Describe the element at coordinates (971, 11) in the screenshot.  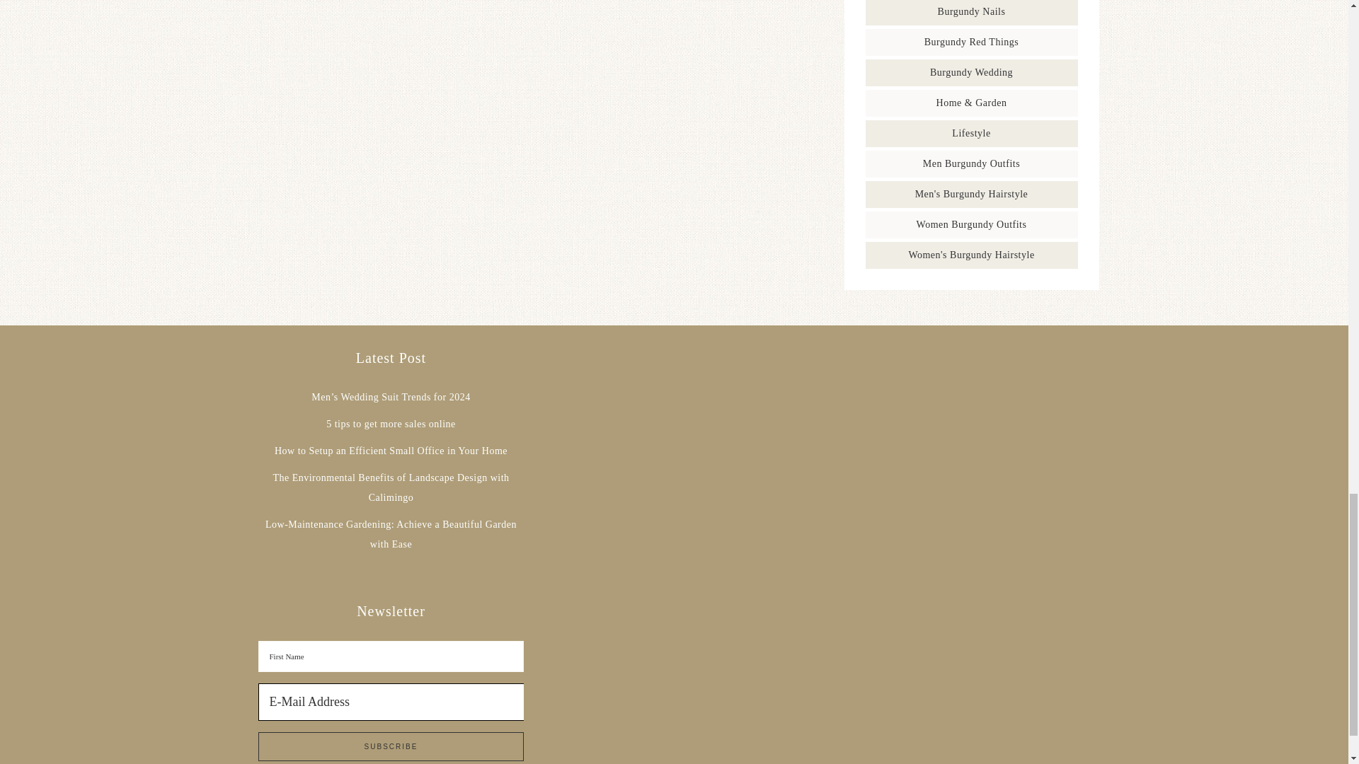
I see `Burgundy Nails` at that location.